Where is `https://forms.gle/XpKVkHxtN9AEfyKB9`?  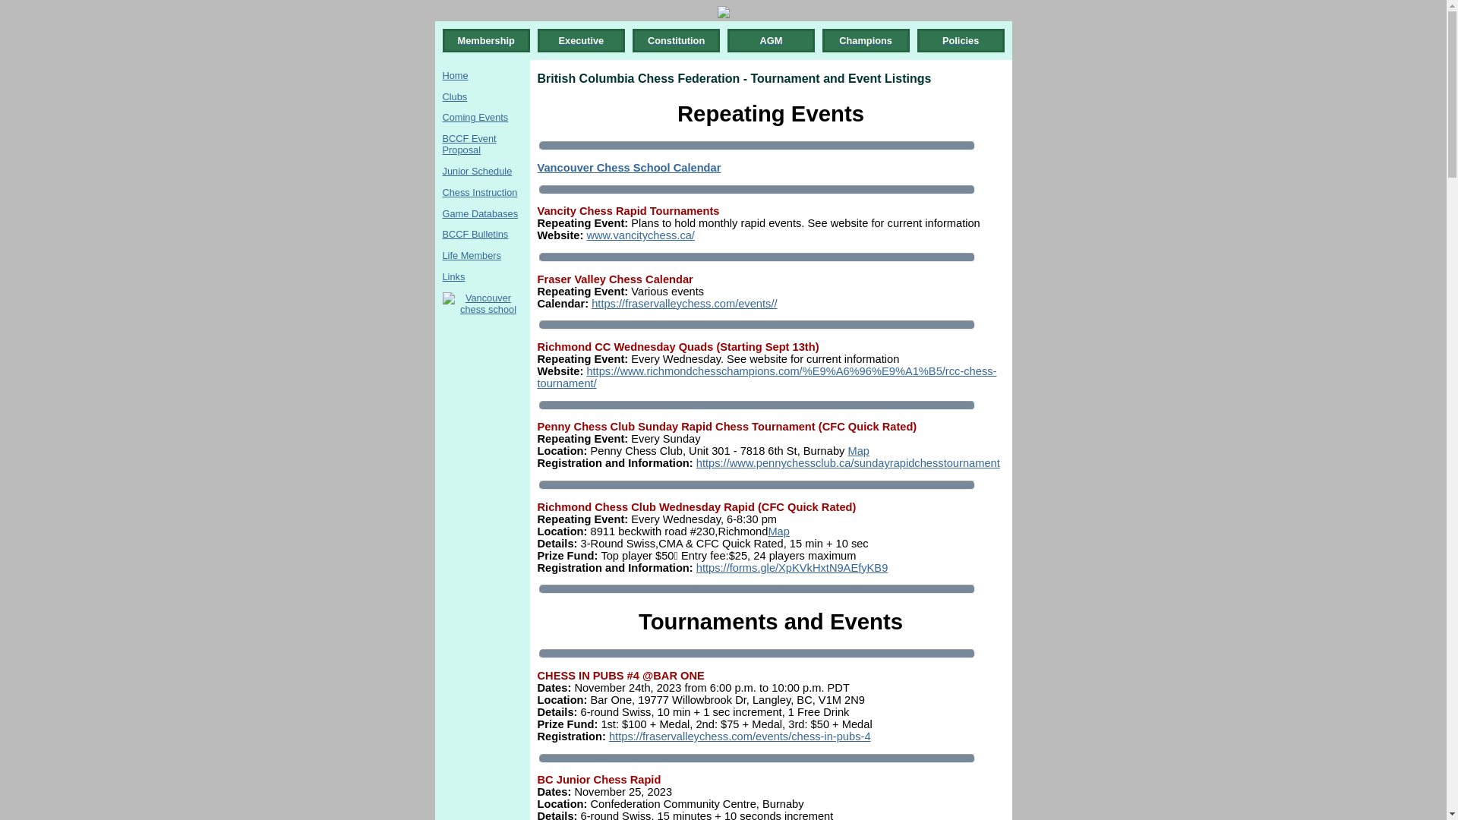 https://forms.gle/XpKVkHxtN9AEfyKB9 is located at coordinates (793, 568).